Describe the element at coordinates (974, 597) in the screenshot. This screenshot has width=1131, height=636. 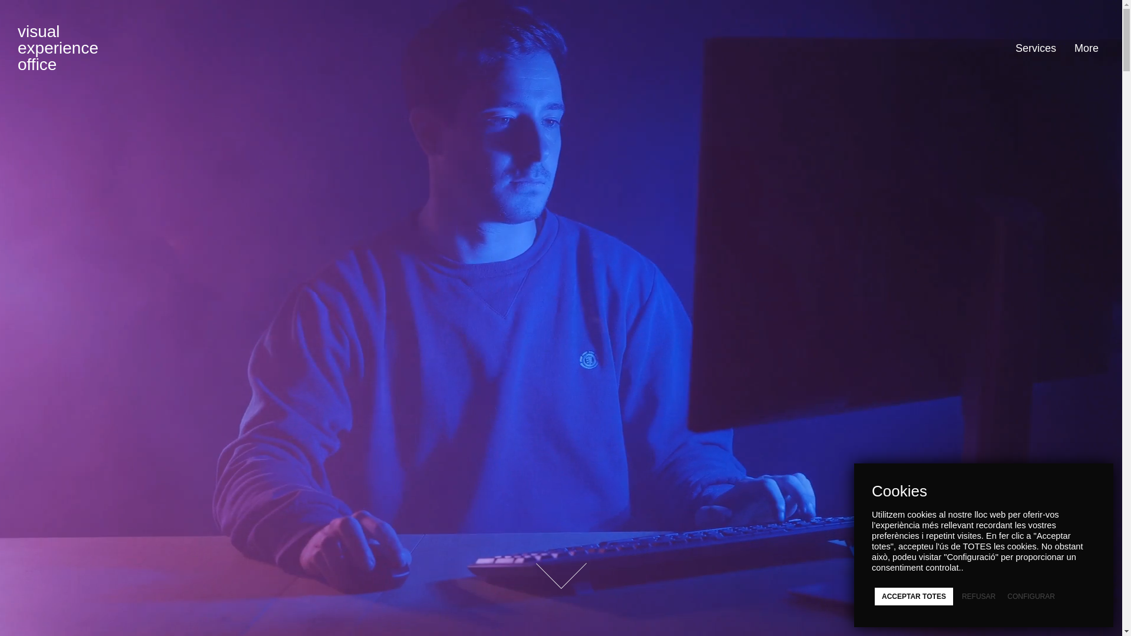
I see `REFUSAR` at that location.